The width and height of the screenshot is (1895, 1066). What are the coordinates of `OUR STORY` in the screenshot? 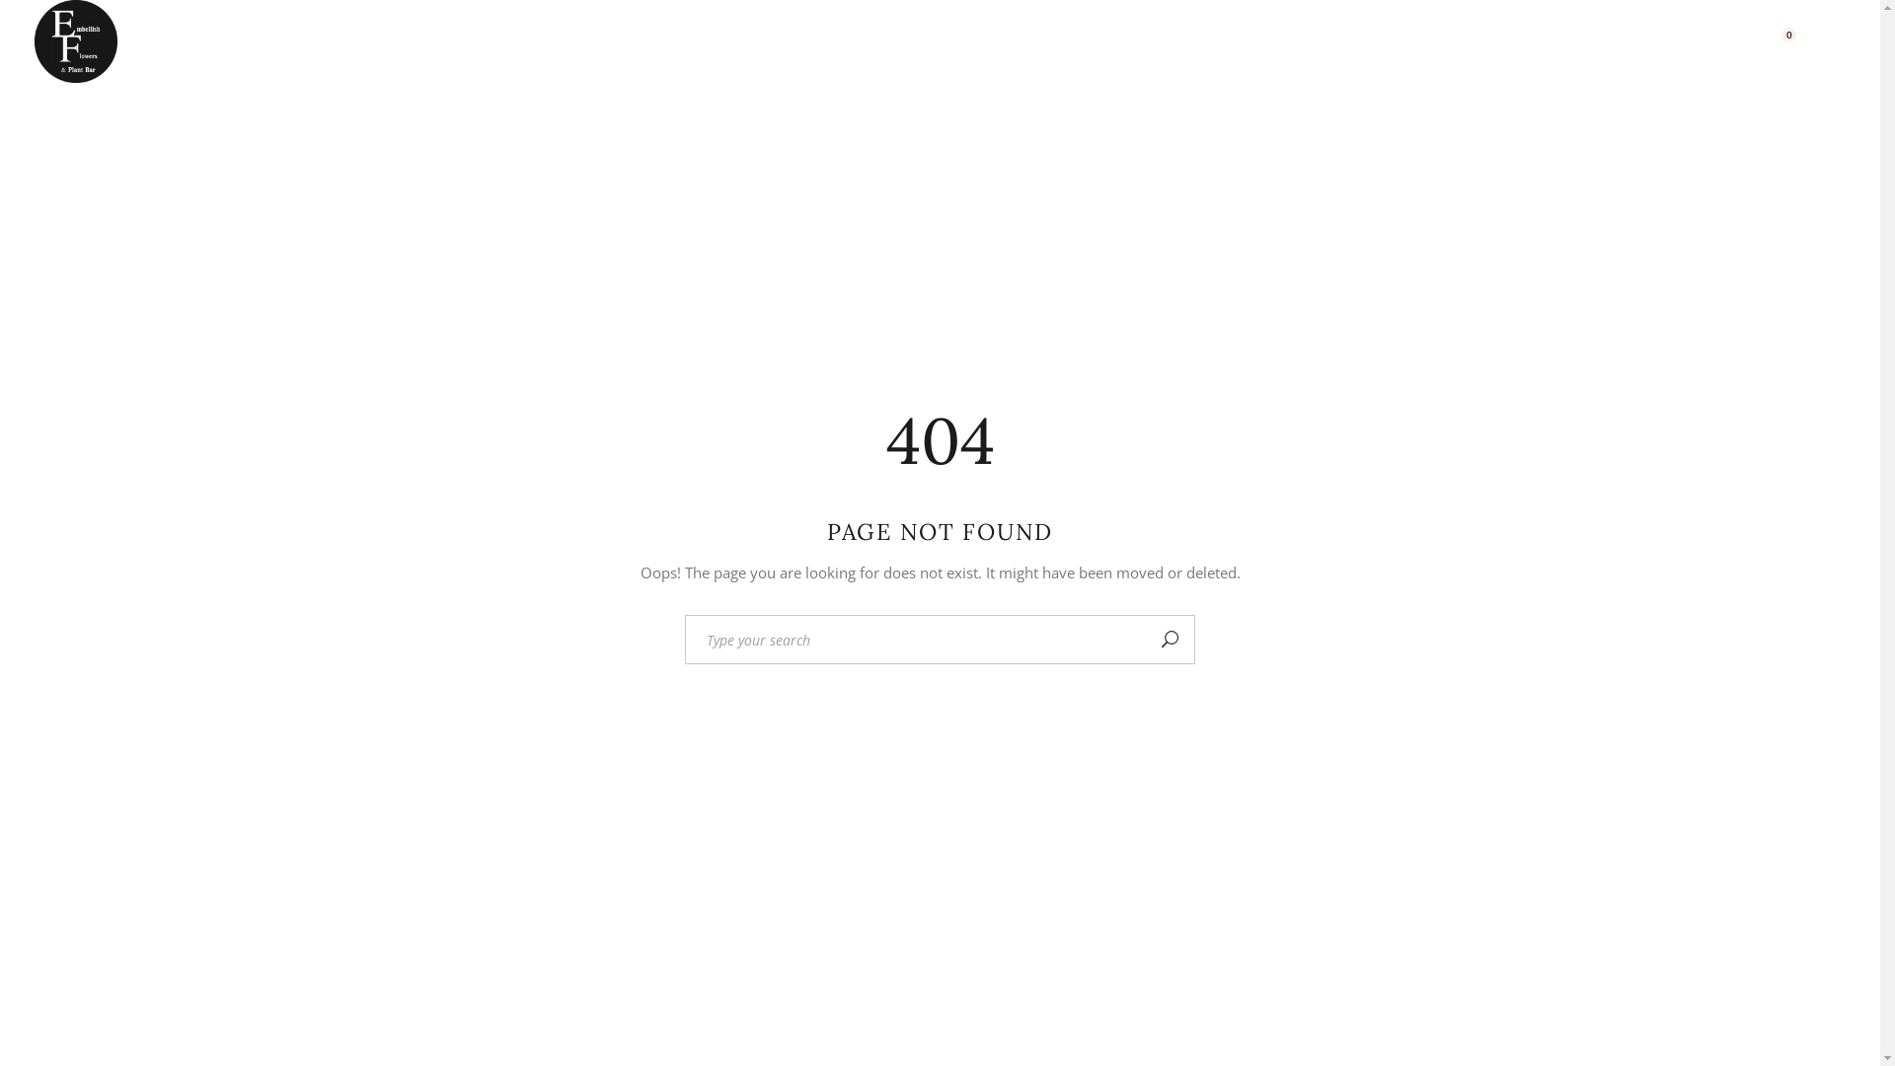 It's located at (1439, 41).